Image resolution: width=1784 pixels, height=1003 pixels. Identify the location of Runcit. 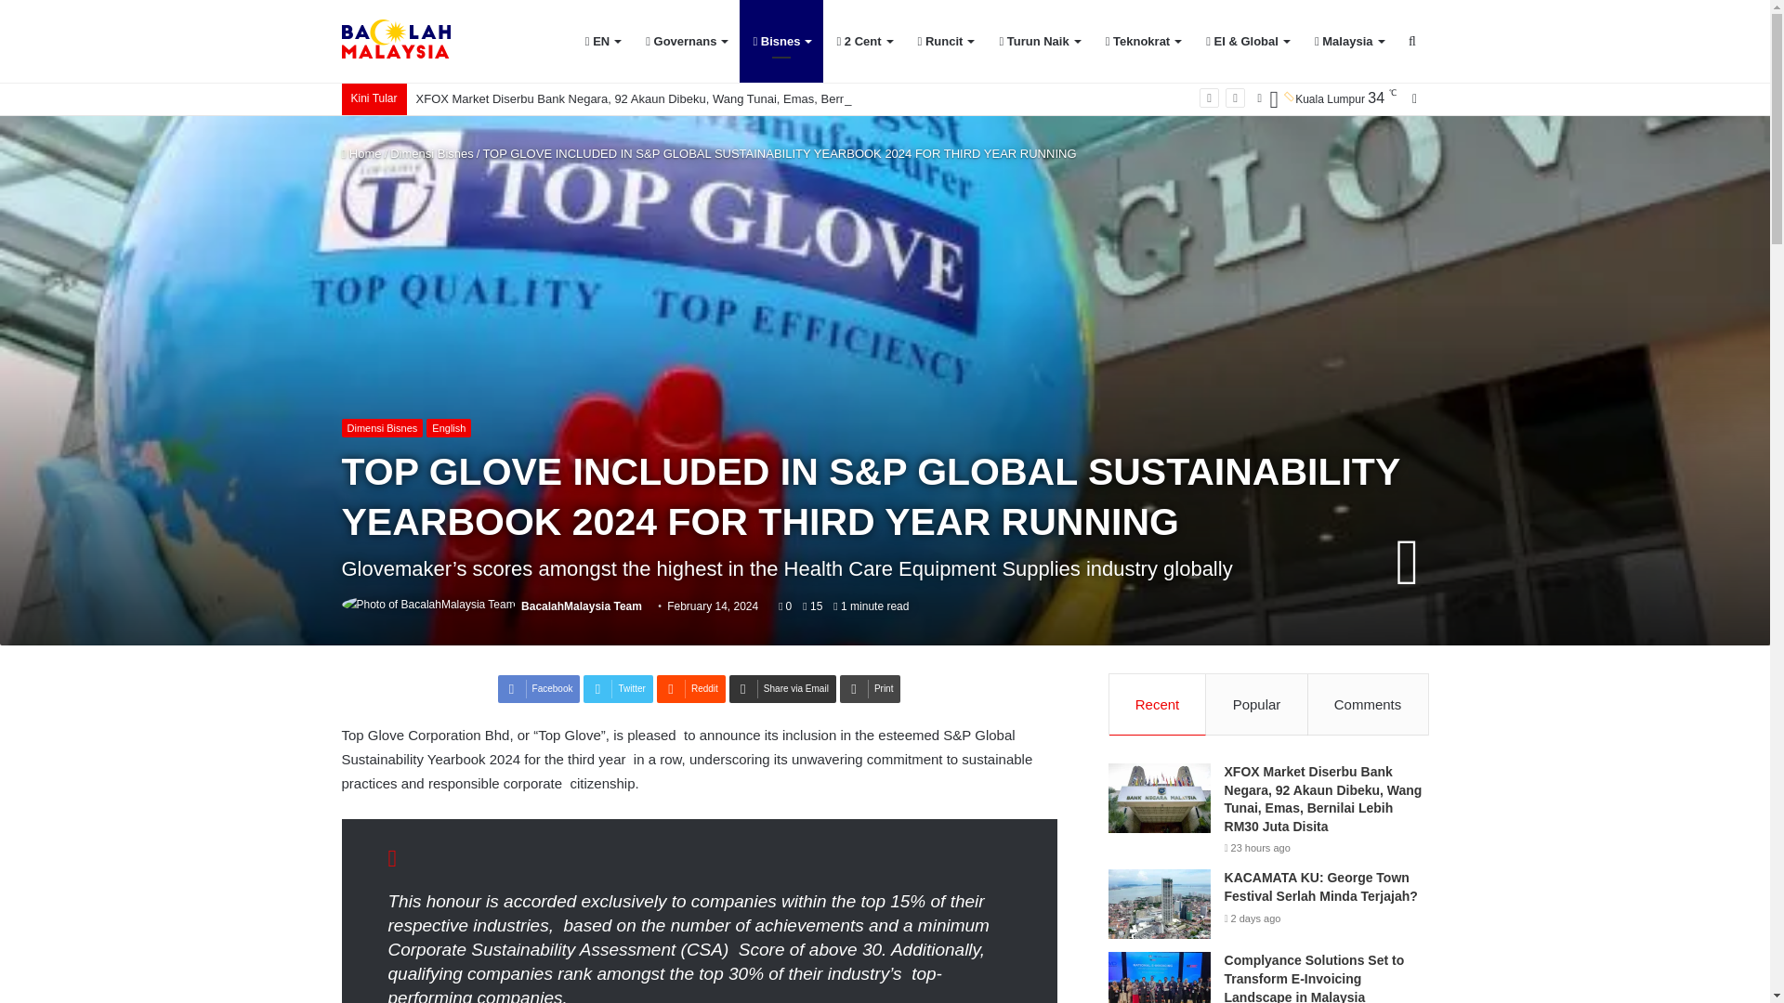
(945, 41).